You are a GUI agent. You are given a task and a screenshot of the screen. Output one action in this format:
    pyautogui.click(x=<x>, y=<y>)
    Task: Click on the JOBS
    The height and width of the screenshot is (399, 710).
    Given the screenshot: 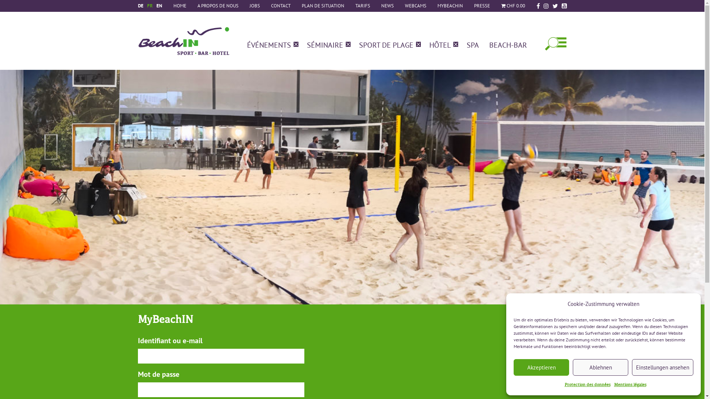 What is the action you would take?
    pyautogui.click(x=255, y=6)
    